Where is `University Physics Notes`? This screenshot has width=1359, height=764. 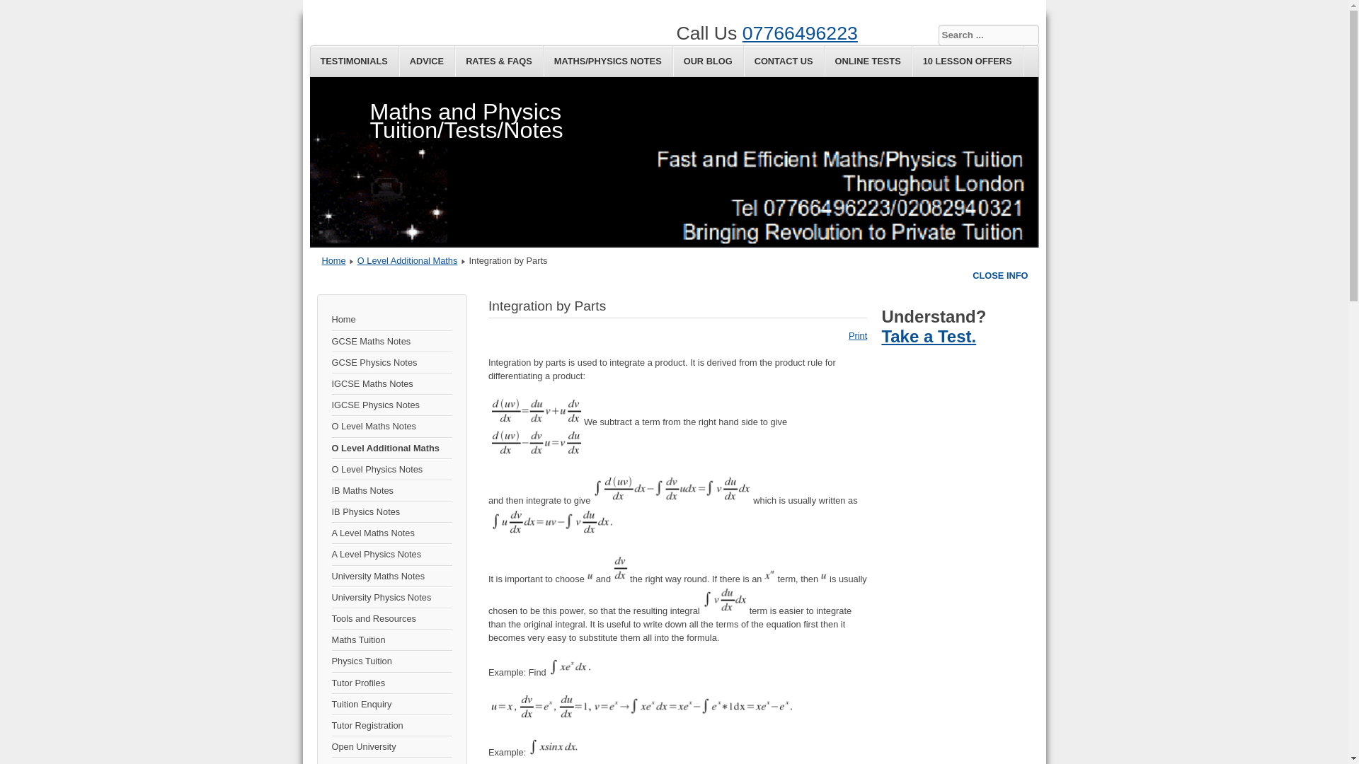
University Physics Notes is located at coordinates (391, 597).